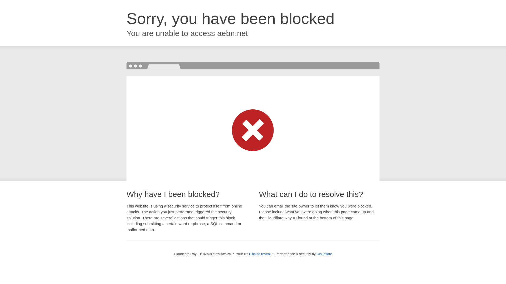 The height and width of the screenshot is (284, 506). What do you see at coordinates (324, 254) in the screenshot?
I see `Cloudflare` at bounding box center [324, 254].